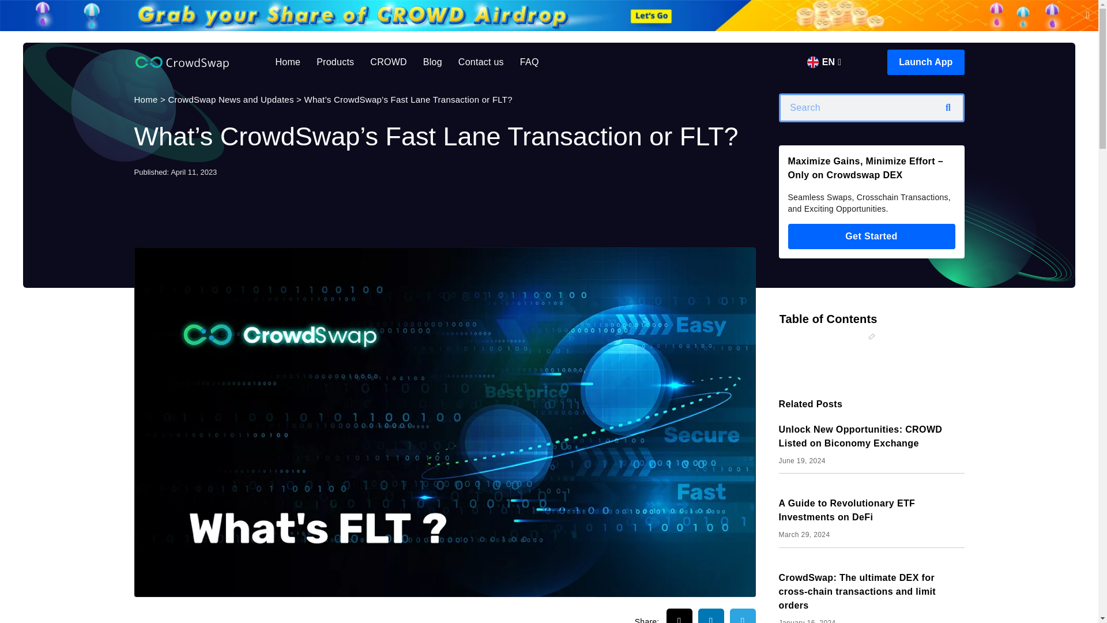  Describe the element at coordinates (288, 62) in the screenshot. I see `Home` at that location.